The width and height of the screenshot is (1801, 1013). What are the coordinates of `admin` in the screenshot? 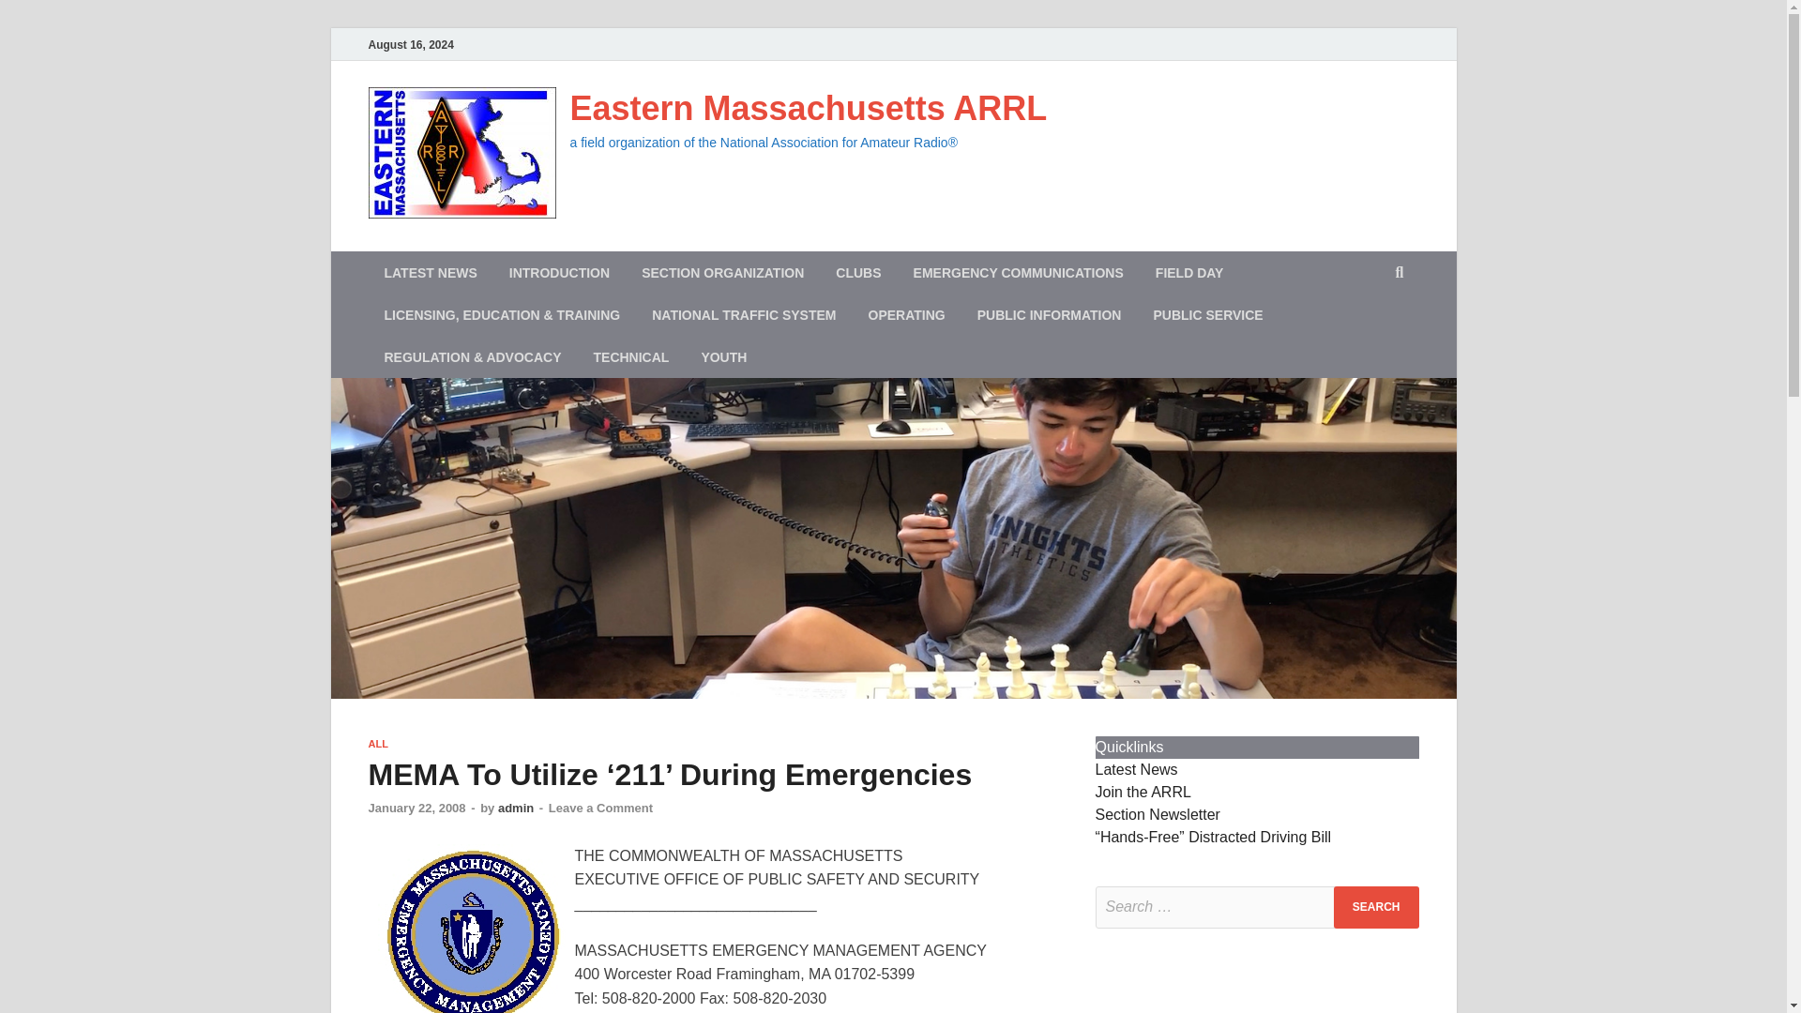 It's located at (516, 809).